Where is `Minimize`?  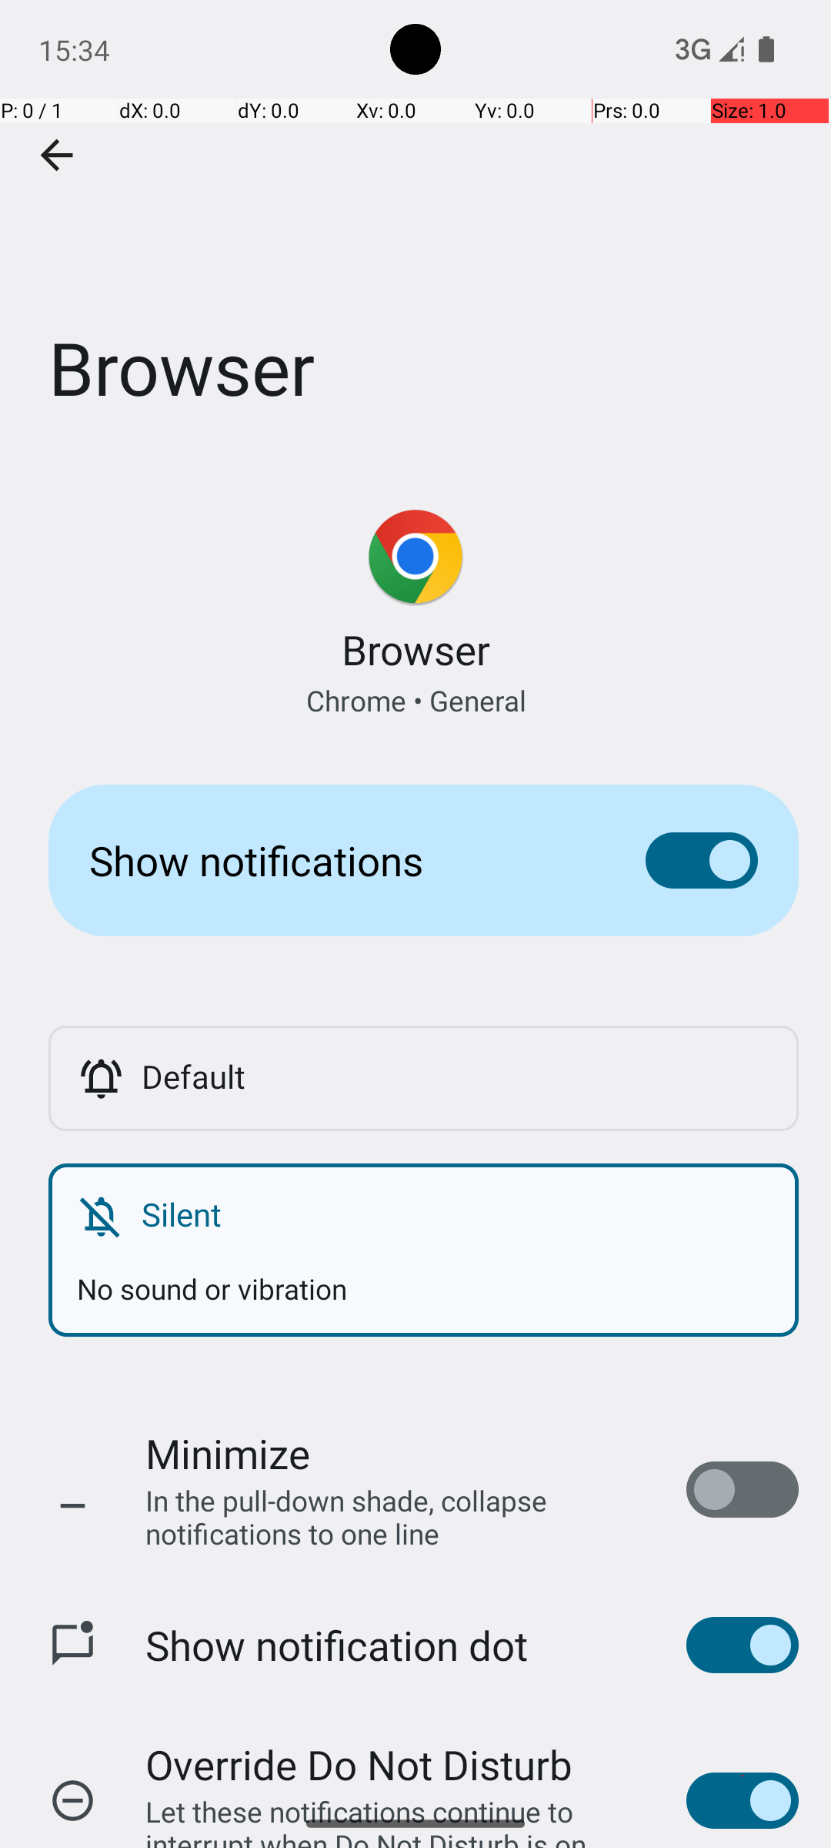
Minimize is located at coordinates (228, 1453).